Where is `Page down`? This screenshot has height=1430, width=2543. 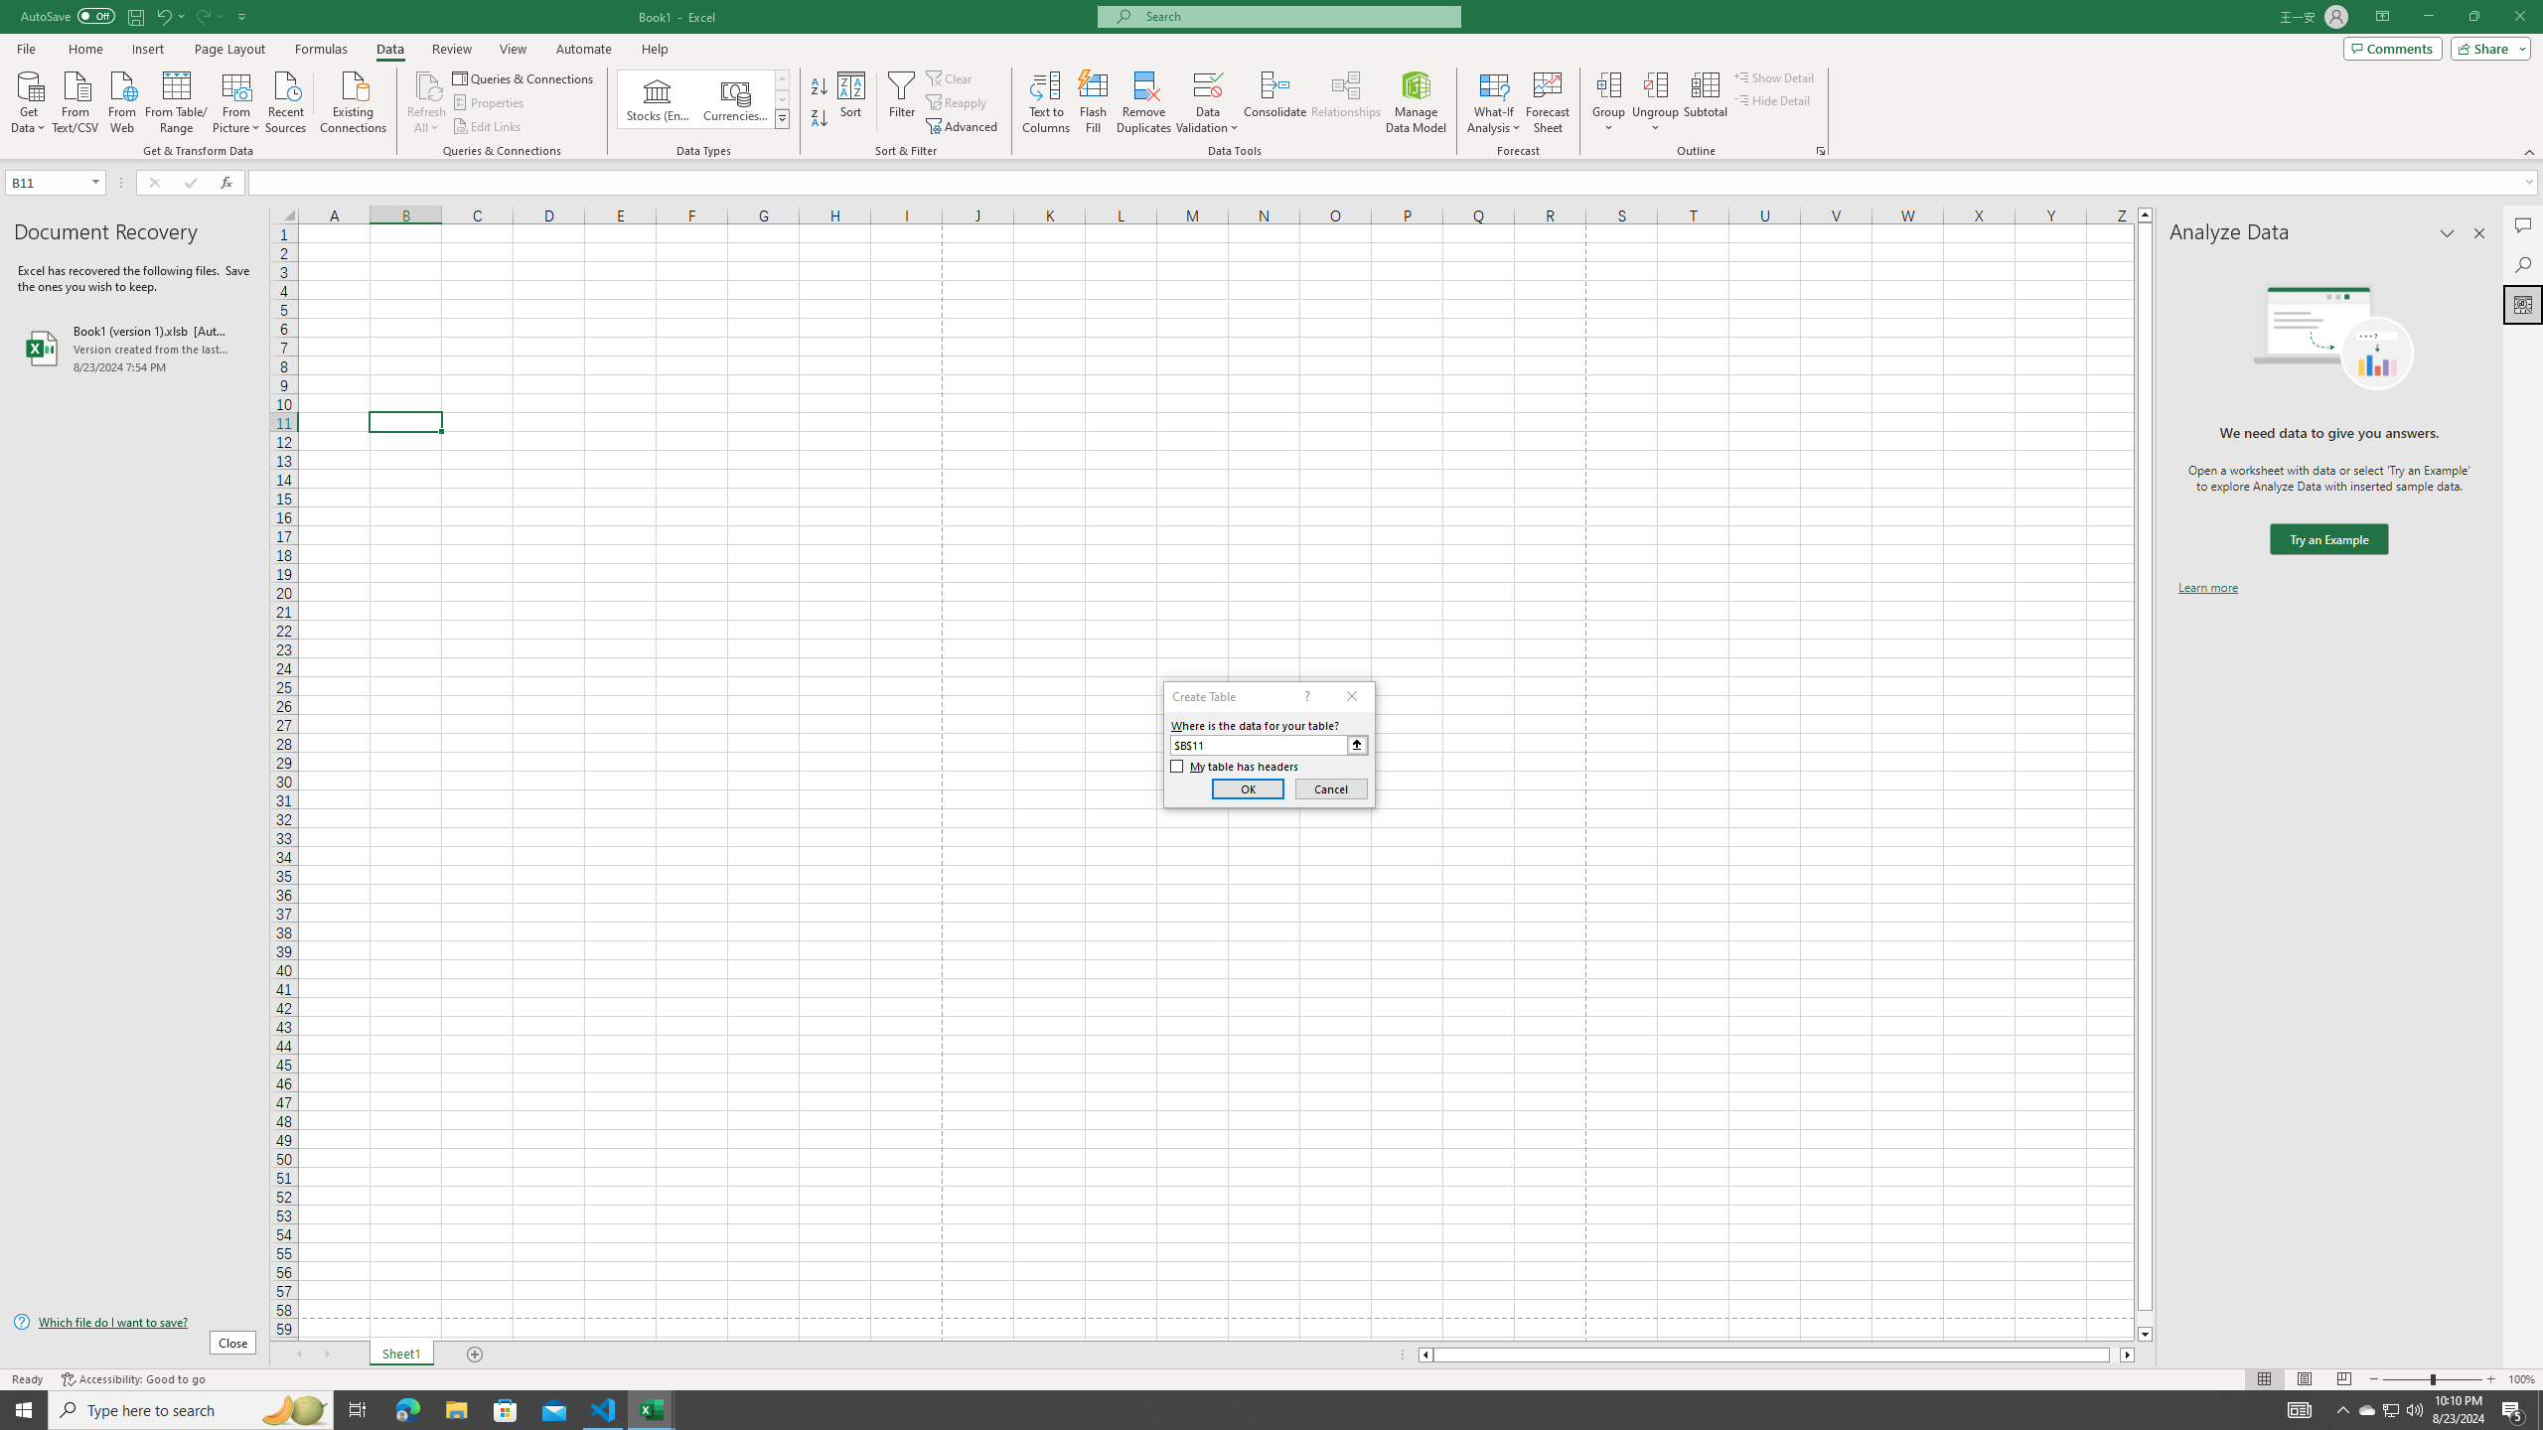
Page down is located at coordinates (2145, 1319).